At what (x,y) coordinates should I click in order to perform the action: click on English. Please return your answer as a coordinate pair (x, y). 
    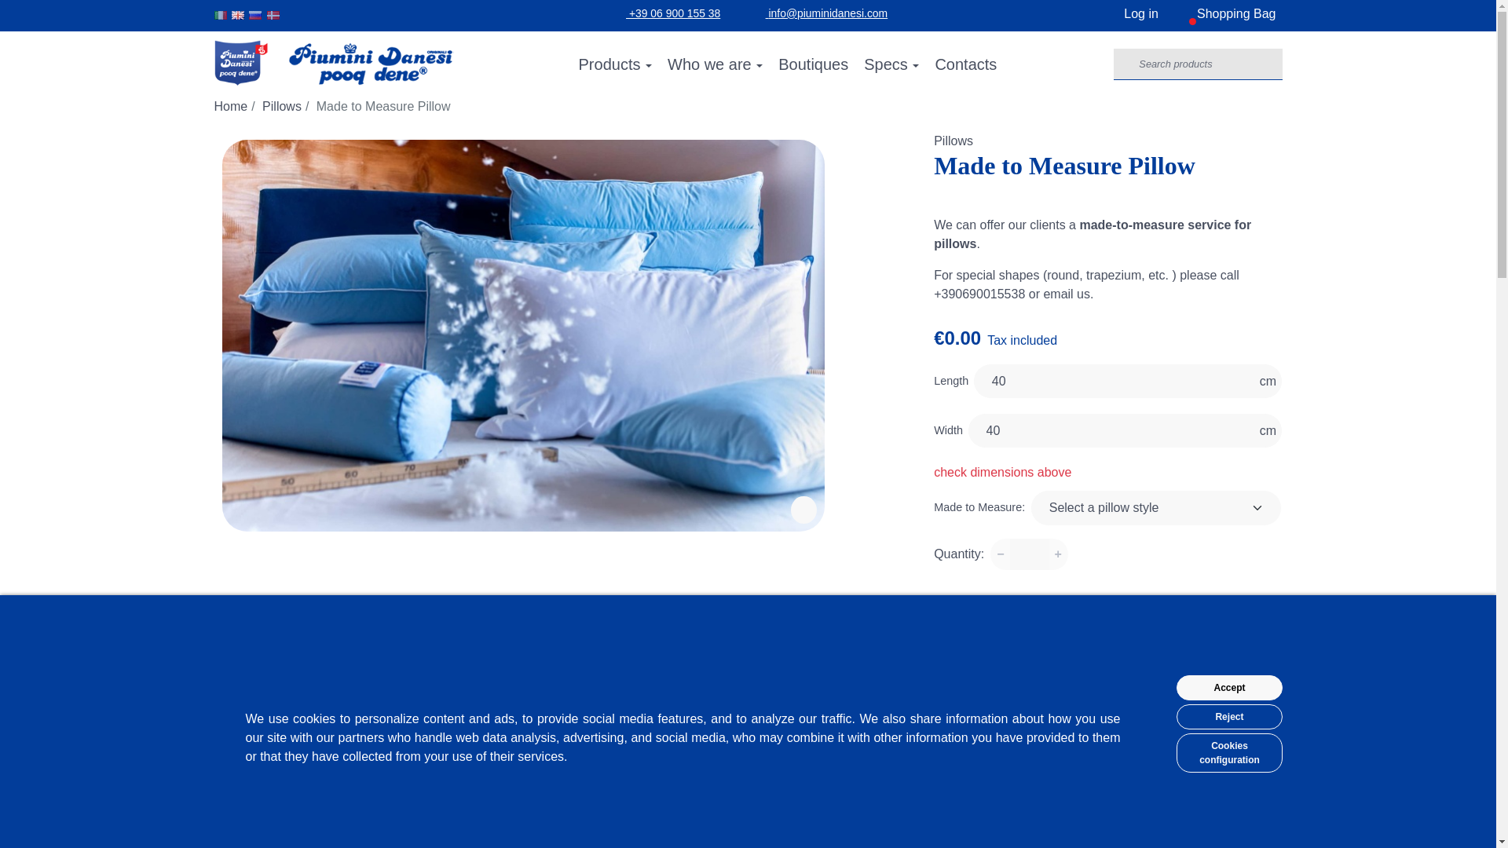
    Looking at the image, I should click on (1129, 16).